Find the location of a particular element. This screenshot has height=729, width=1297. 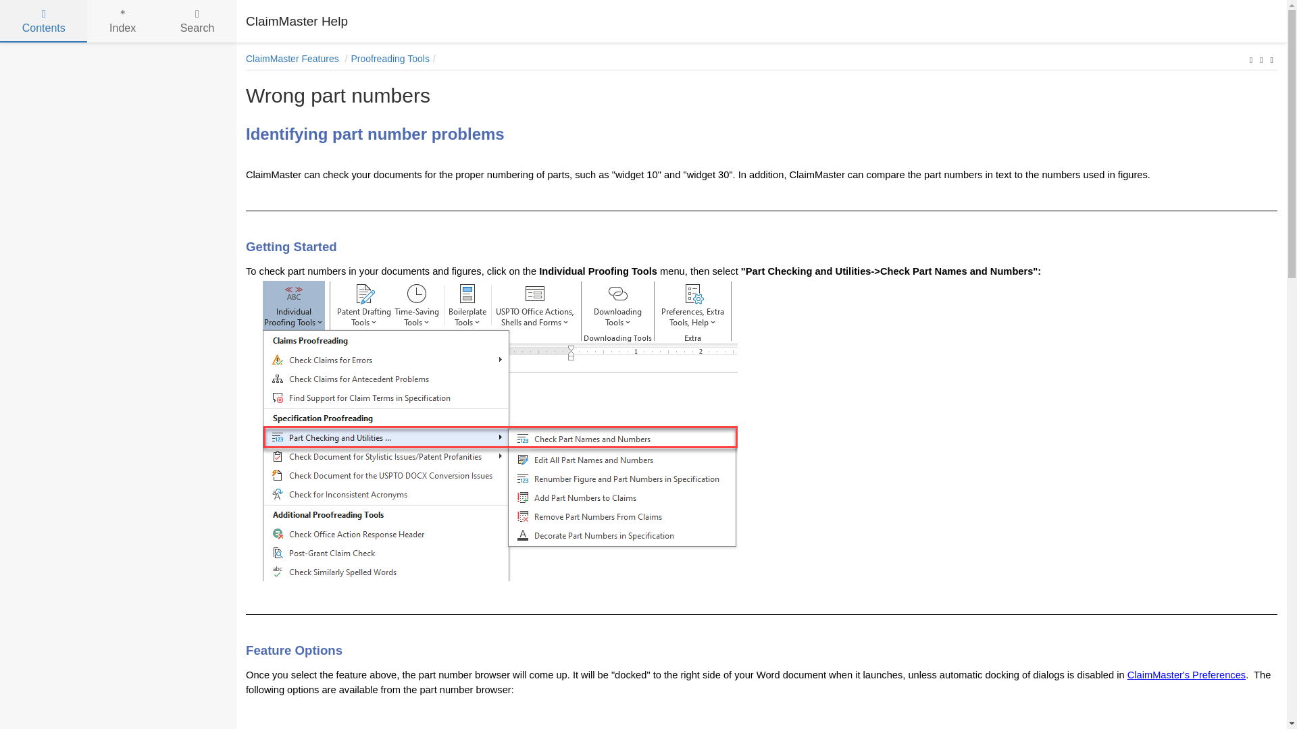

ClaimMaster Features is located at coordinates (294, 58).